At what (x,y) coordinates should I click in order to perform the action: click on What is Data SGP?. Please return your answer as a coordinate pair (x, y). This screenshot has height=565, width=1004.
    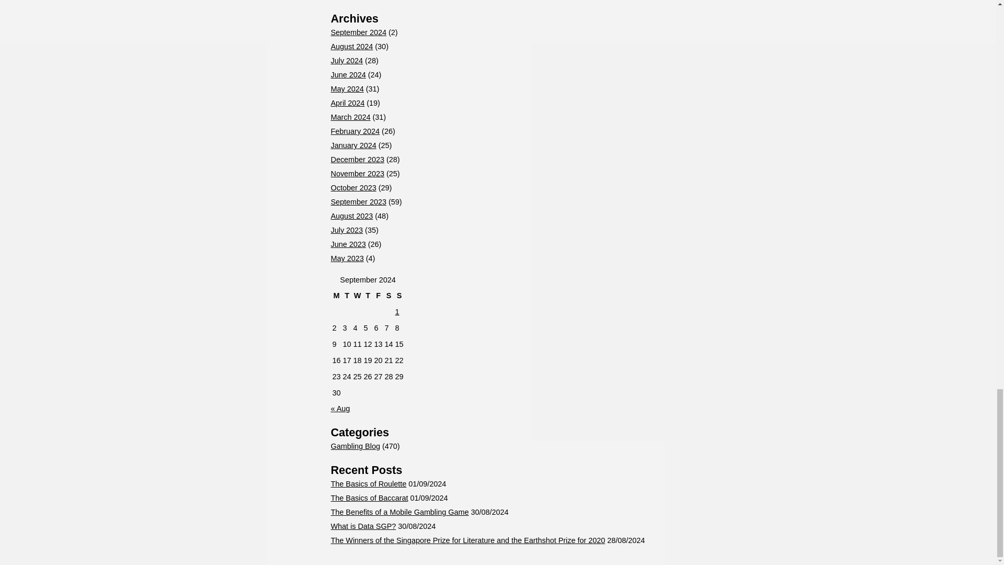
    Looking at the image, I should click on (363, 526).